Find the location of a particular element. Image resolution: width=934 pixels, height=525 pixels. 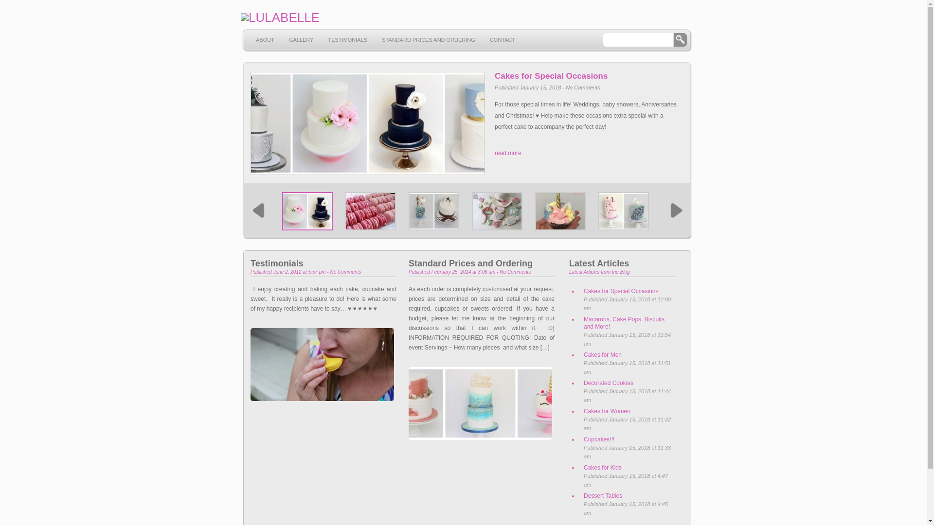

TESTIMONIALS is located at coordinates (347, 46).